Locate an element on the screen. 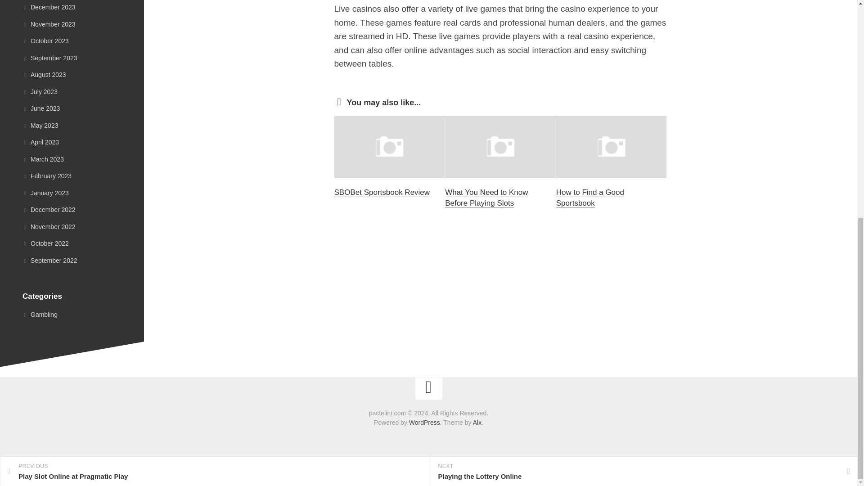  October 2023 is located at coordinates (49, 226).